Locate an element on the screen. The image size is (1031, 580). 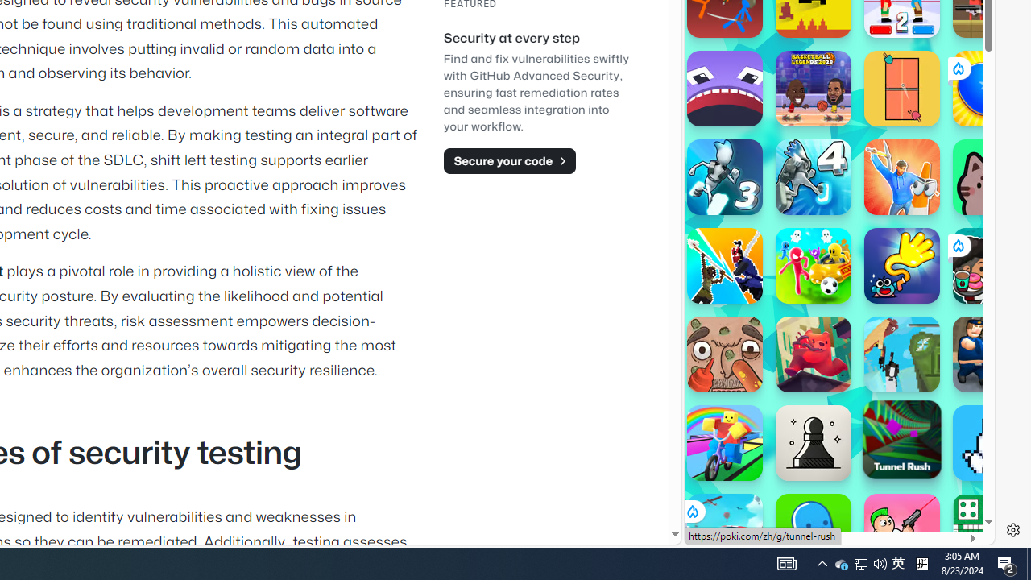
Escape From School Escape From School is located at coordinates (991, 354).